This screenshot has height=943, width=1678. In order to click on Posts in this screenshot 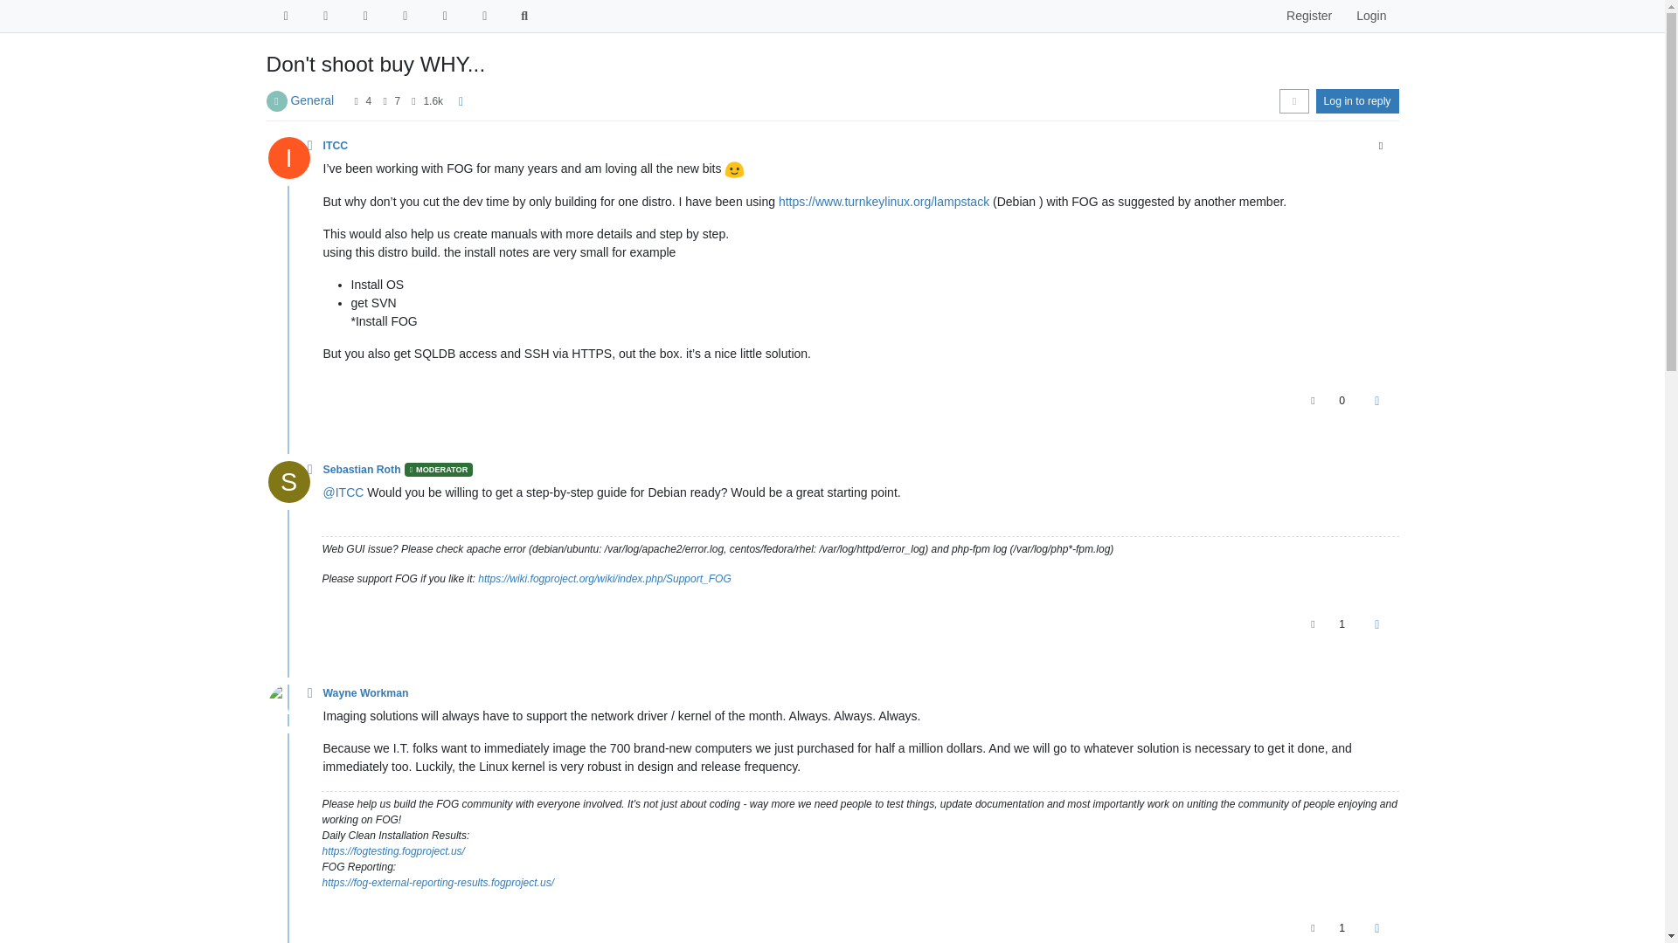, I will do `click(385, 101)`.